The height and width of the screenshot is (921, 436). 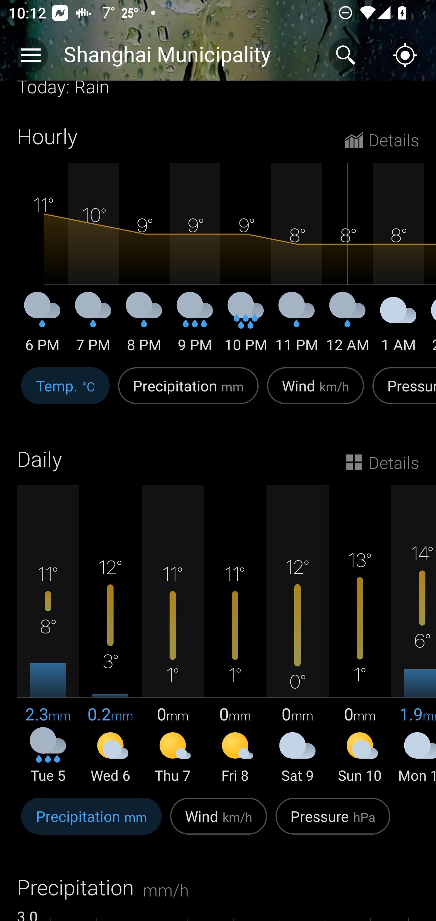 What do you see at coordinates (144, 326) in the screenshot?
I see `8 PM` at bounding box center [144, 326].